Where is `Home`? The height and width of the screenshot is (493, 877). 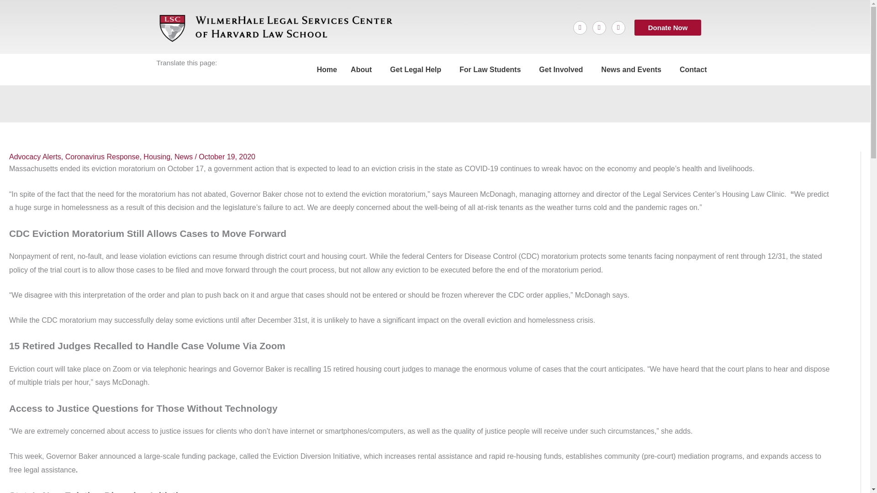 Home is located at coordinates (326, 69).